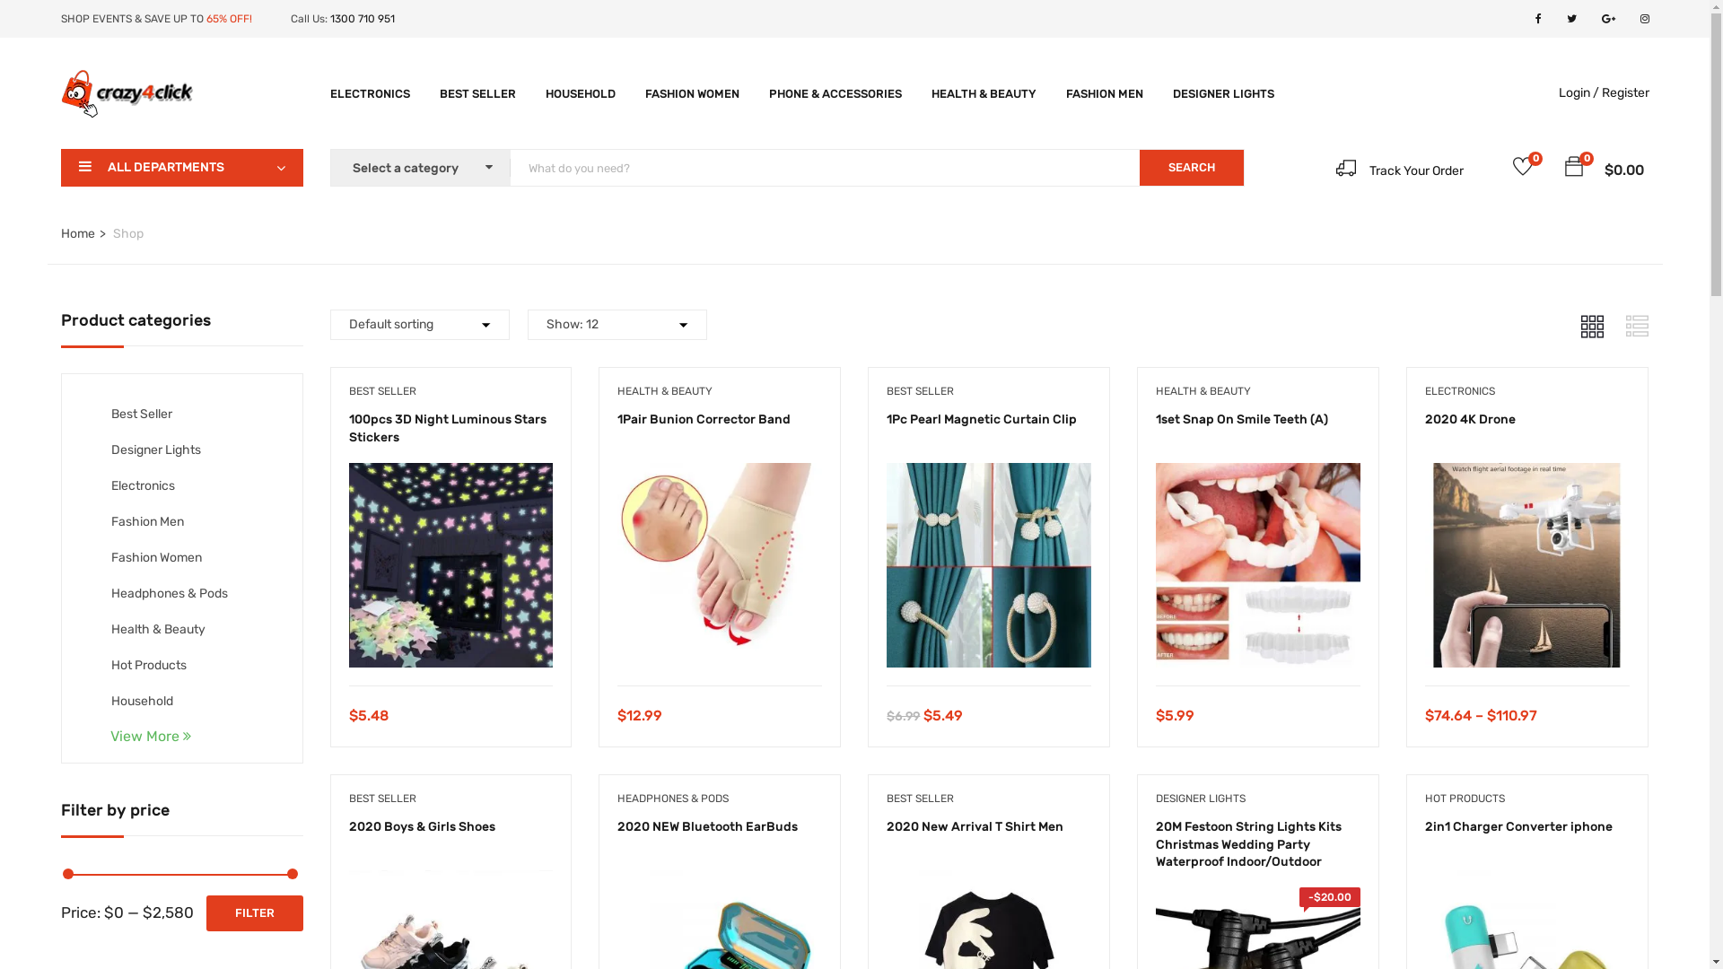 The height and width of the screenshot is (969, 1723). I want to click on DESIGNER LIGHTS, so click(1222, 93).